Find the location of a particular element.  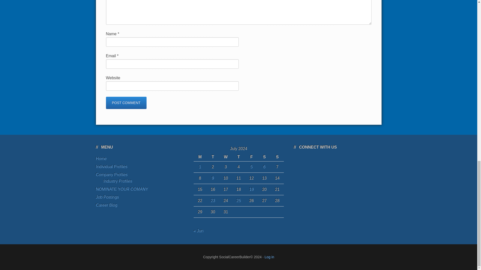

Company Profiles is located at coordinates (111, 174).